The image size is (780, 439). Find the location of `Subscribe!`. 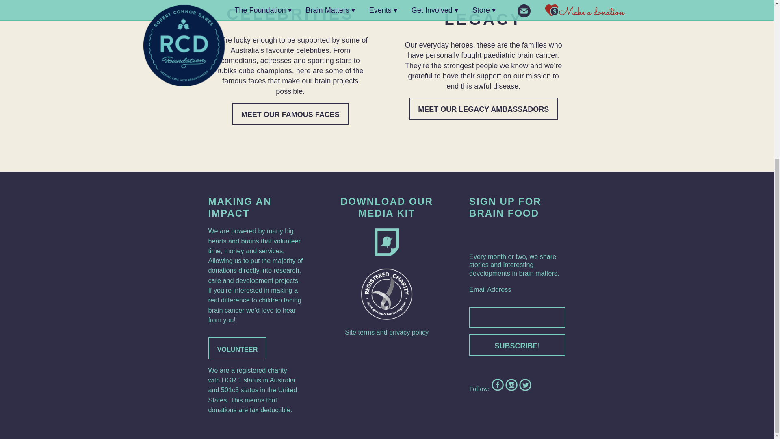

Subscribe! is located at coordinates (518, 345).